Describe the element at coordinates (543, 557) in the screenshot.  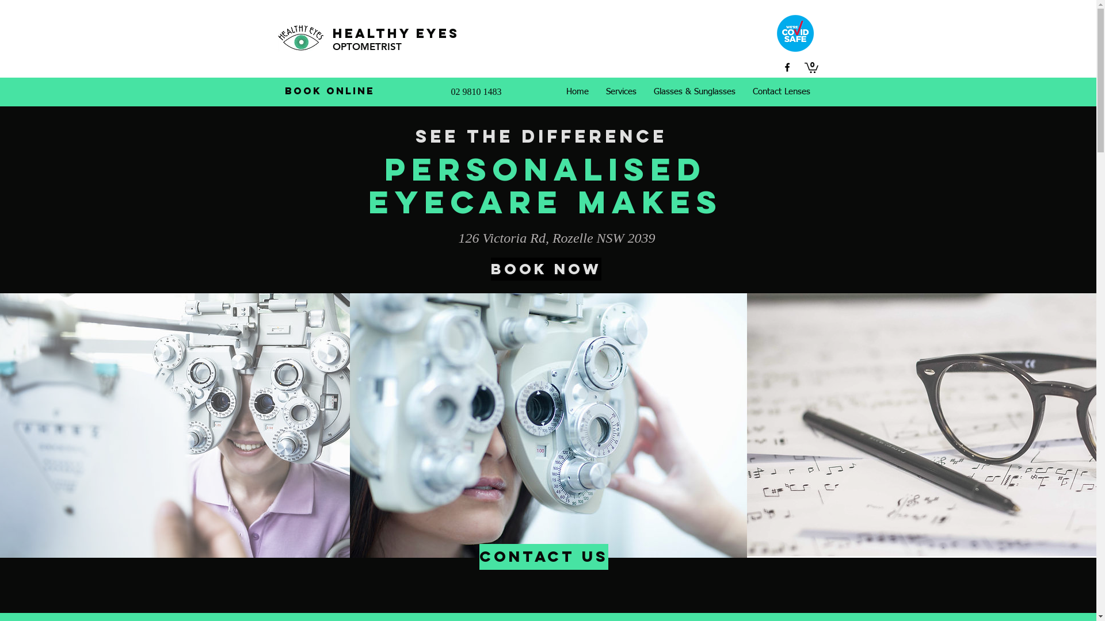
I see `Contact Us` at that location.